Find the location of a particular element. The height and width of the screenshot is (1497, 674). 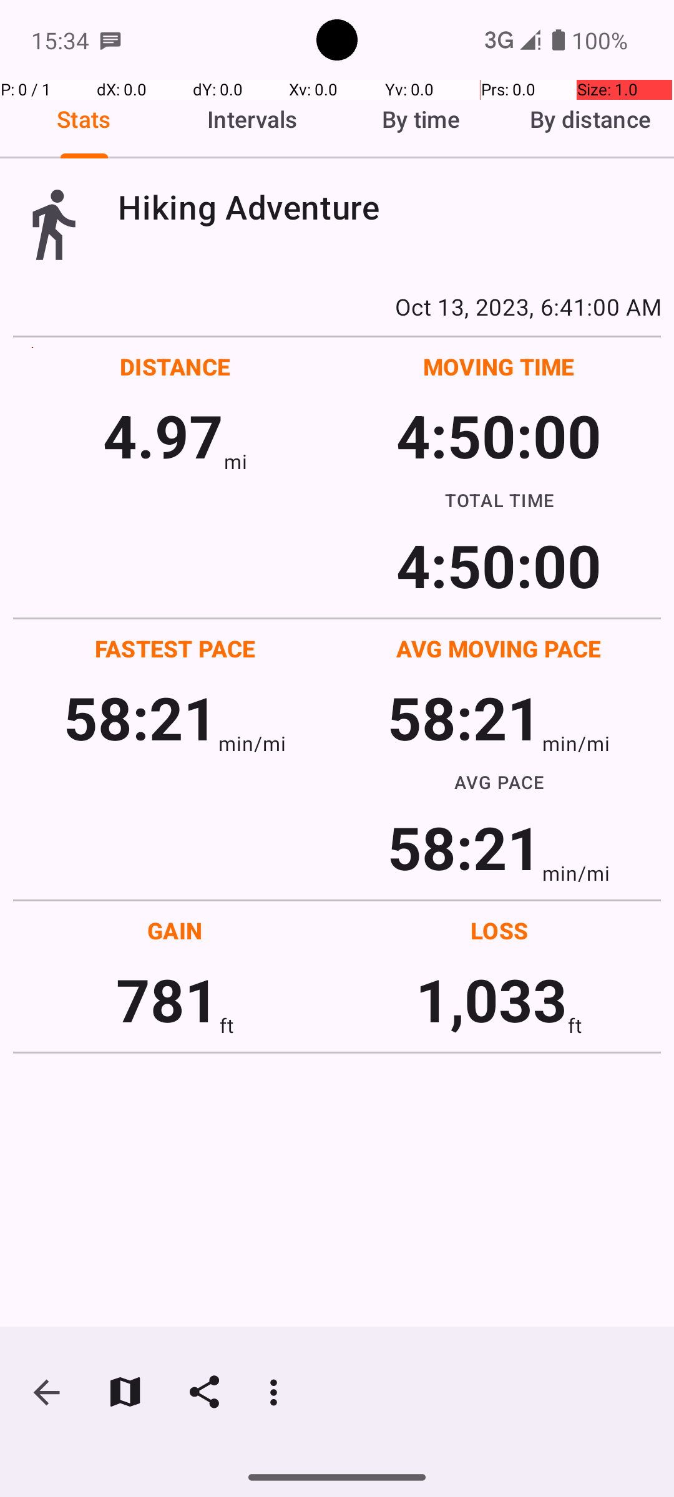

AVG PACE is located at coordinates (499, 782).